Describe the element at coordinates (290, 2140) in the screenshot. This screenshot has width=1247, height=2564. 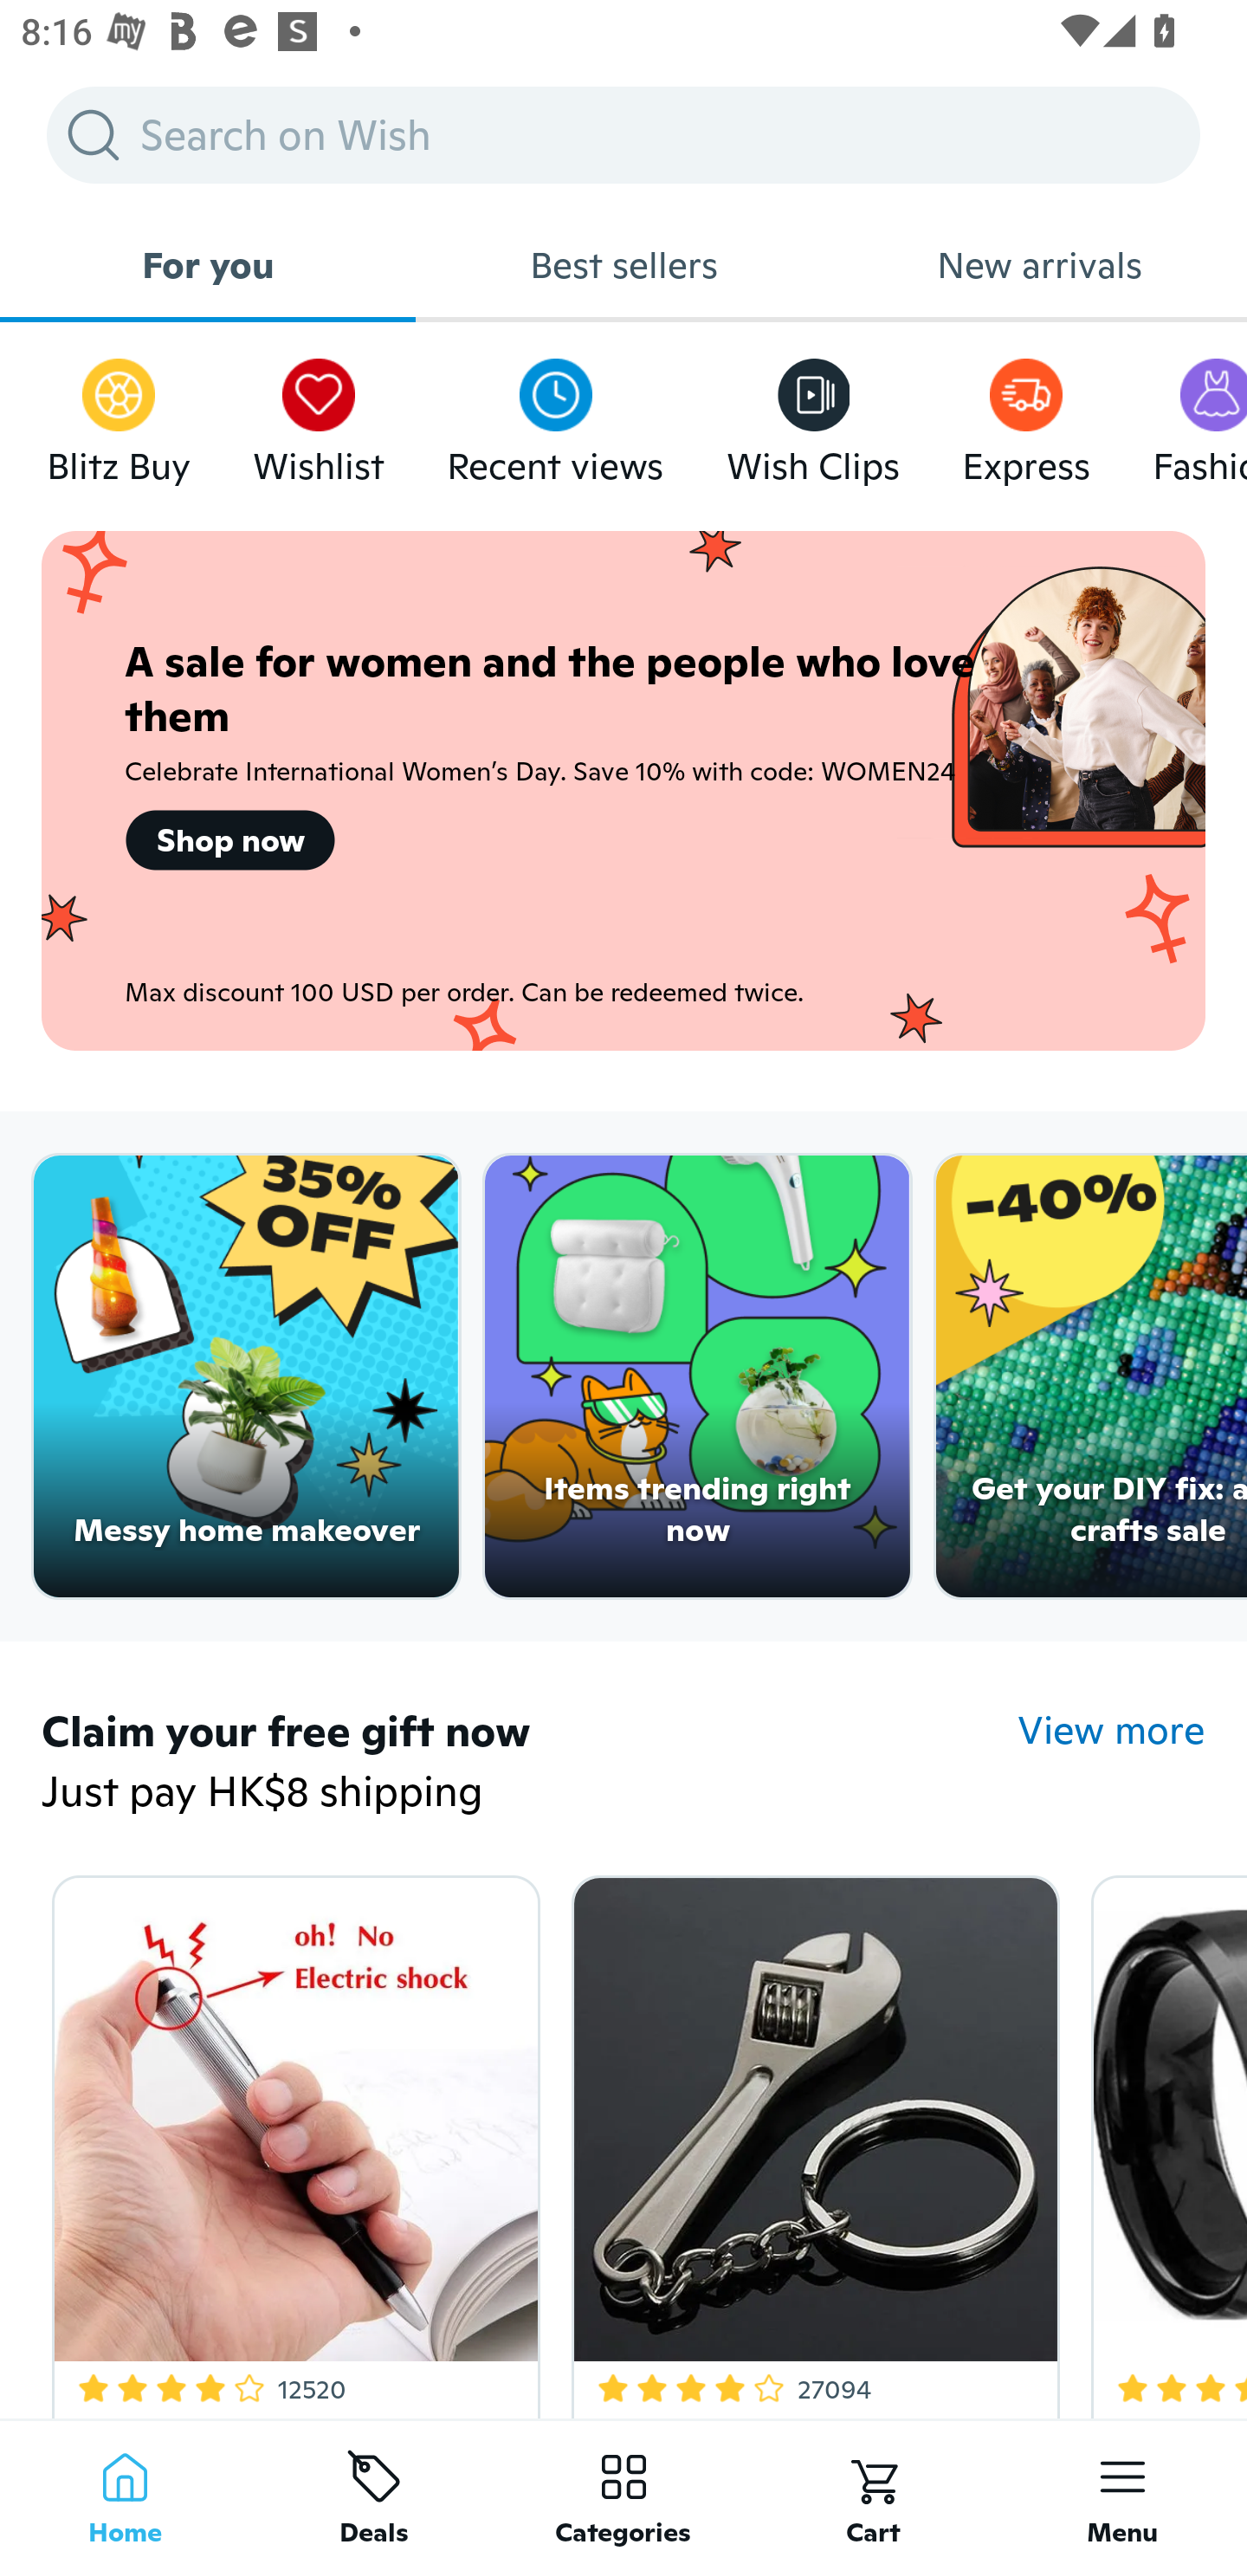
I see `3.9 Star Rating 12520 Free` at that location.